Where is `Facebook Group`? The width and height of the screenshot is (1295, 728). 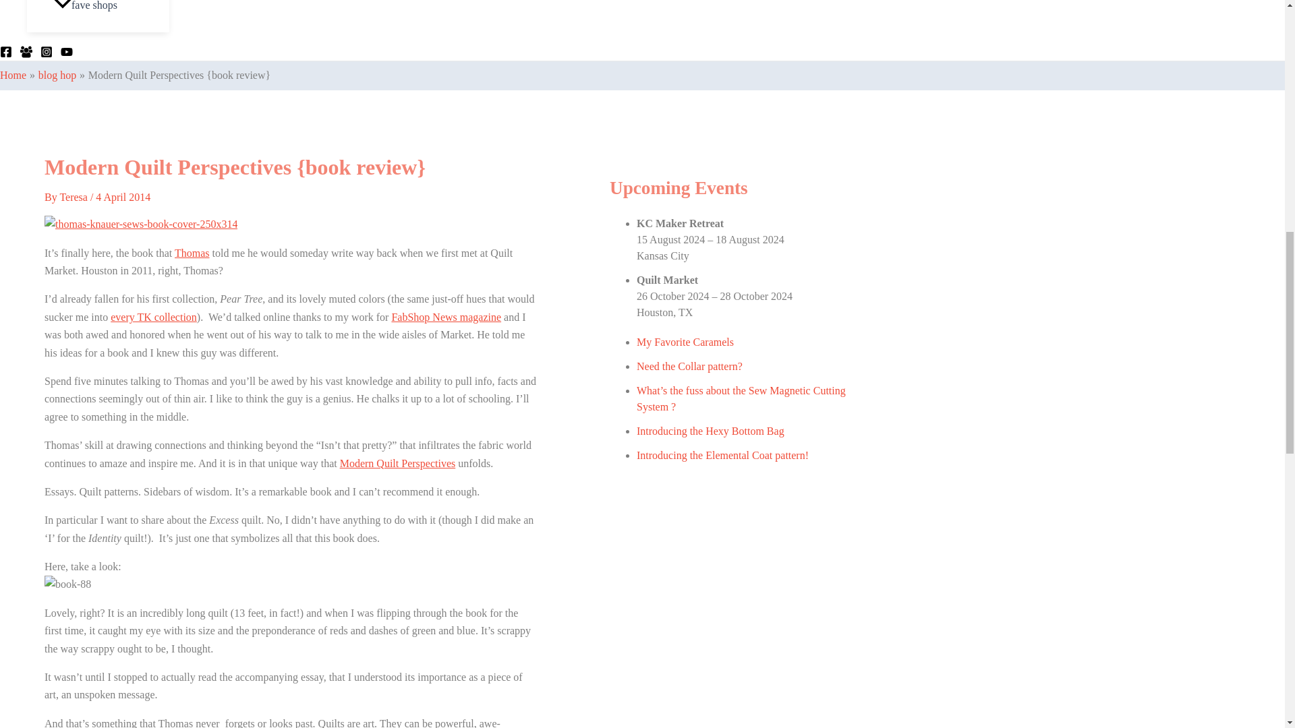
Facebook Group is located at coordinates (26, 52).